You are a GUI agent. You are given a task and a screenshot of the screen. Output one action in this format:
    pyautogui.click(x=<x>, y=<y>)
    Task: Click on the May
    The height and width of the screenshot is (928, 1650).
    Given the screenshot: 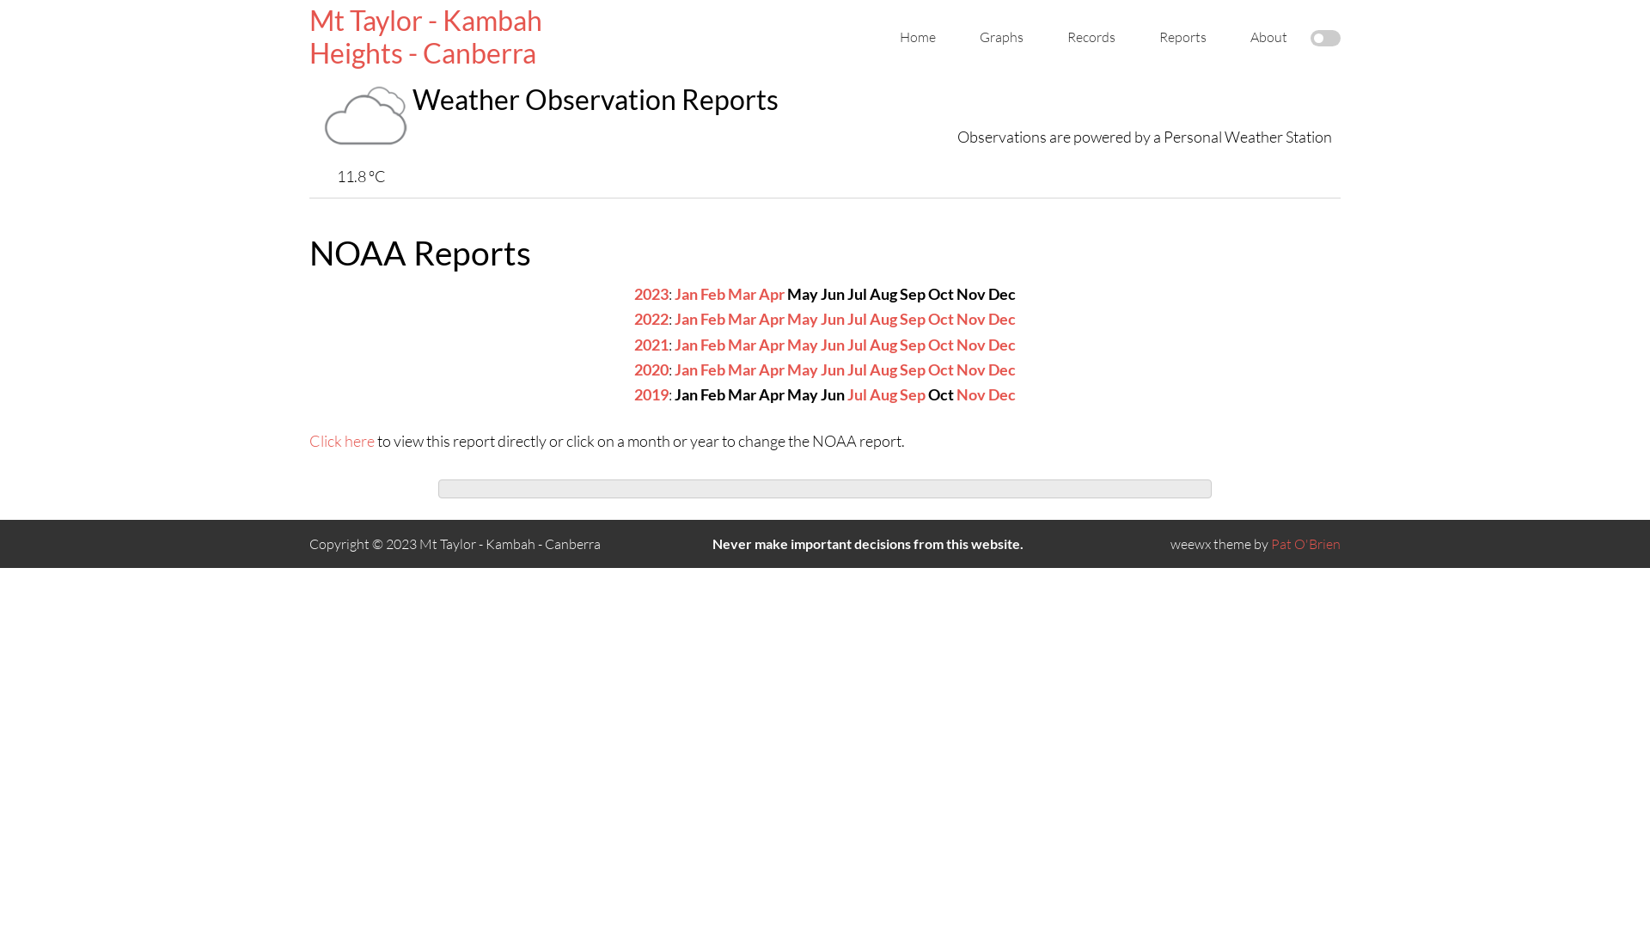 What is the action you would take?
    pyautogui.click(x=803, y=345)
    